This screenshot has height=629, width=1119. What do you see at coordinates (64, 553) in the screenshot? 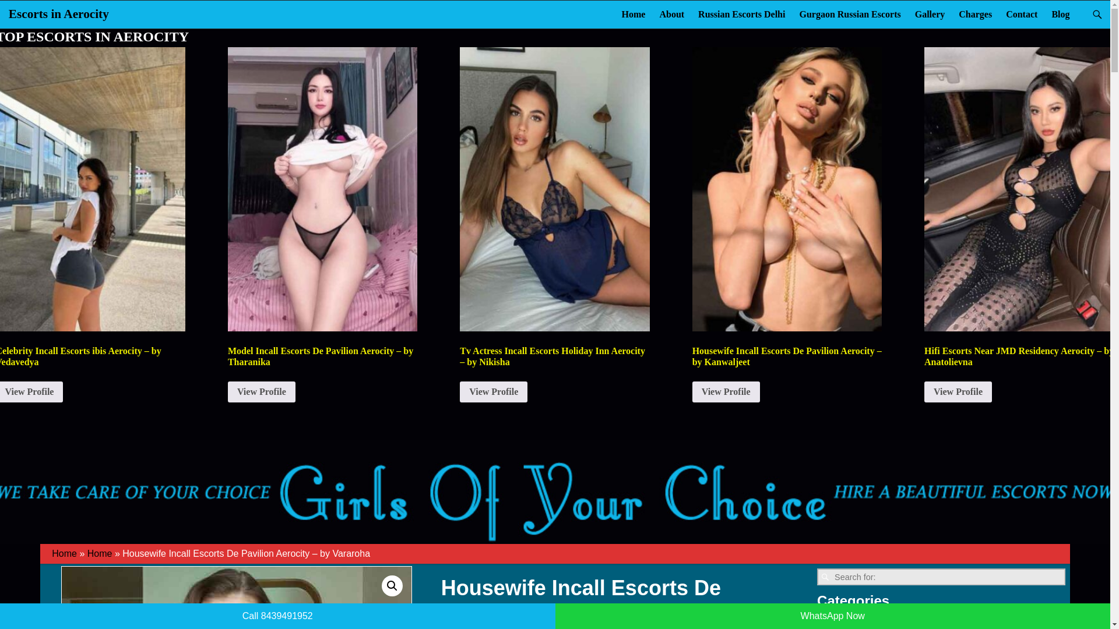
I see `Home` at bounding box center [64, 553].